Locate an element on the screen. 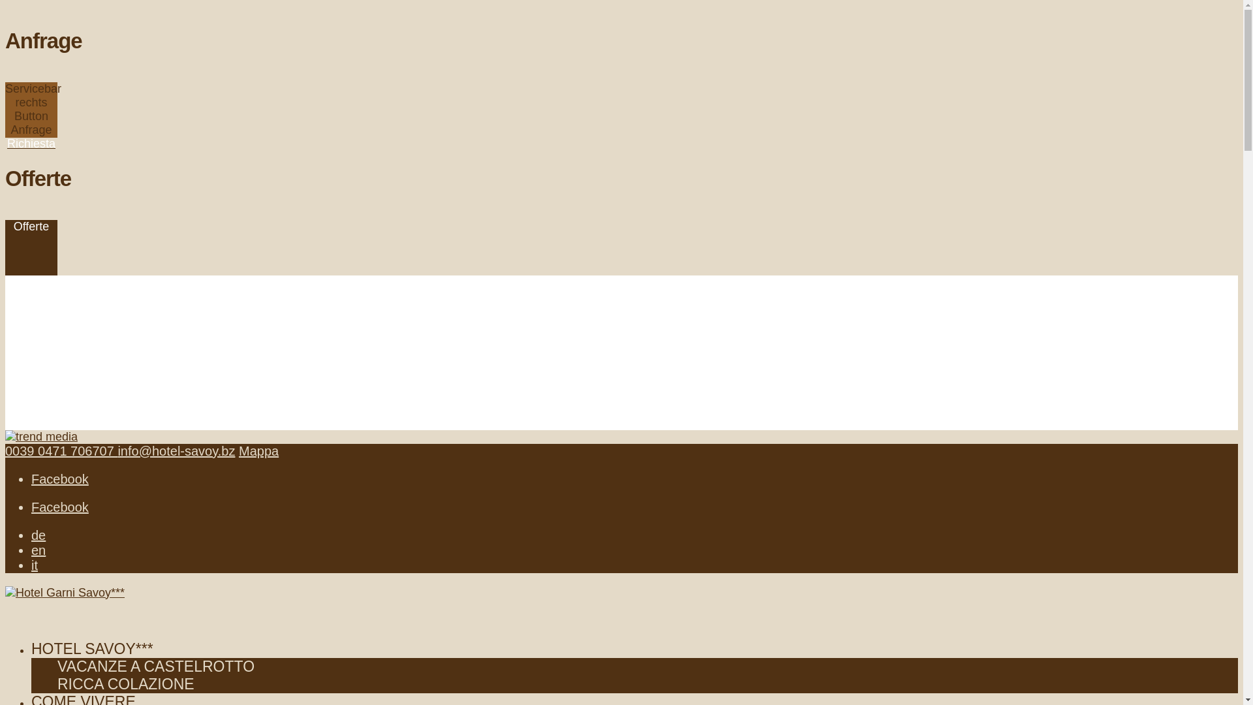 The width and height of the screenshot is (1253, 705). de is located at coordinates (39, 535).